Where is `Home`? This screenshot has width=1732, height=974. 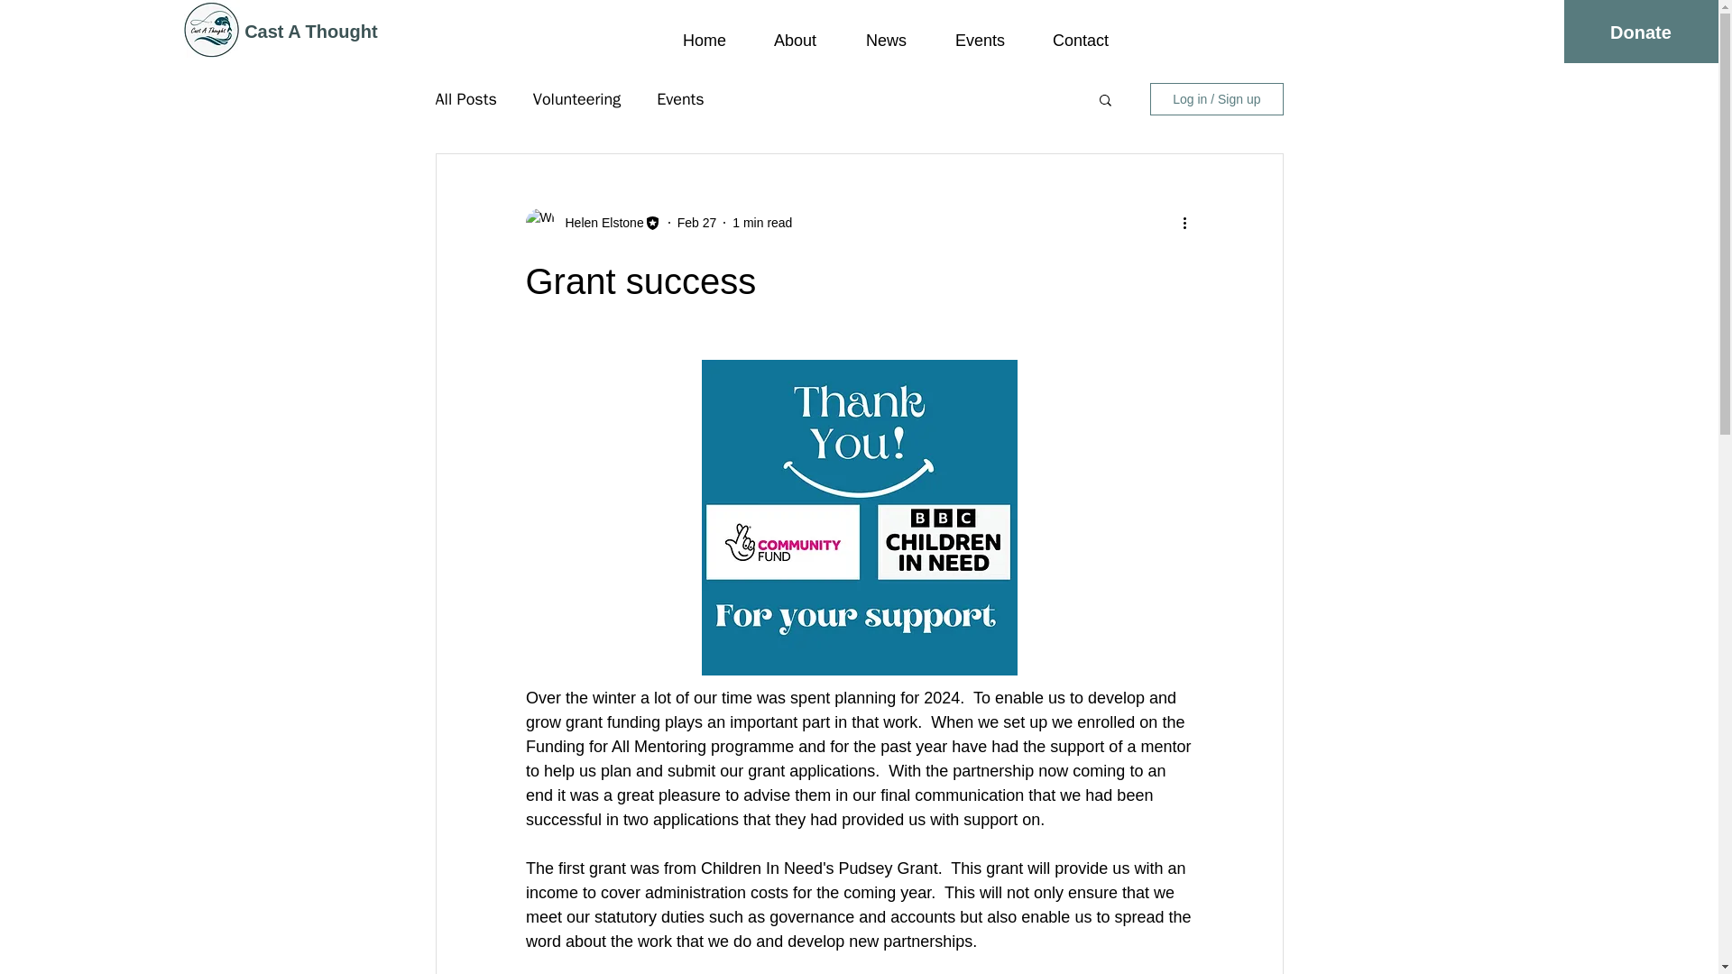 Home is located at coordinates (713, 32).